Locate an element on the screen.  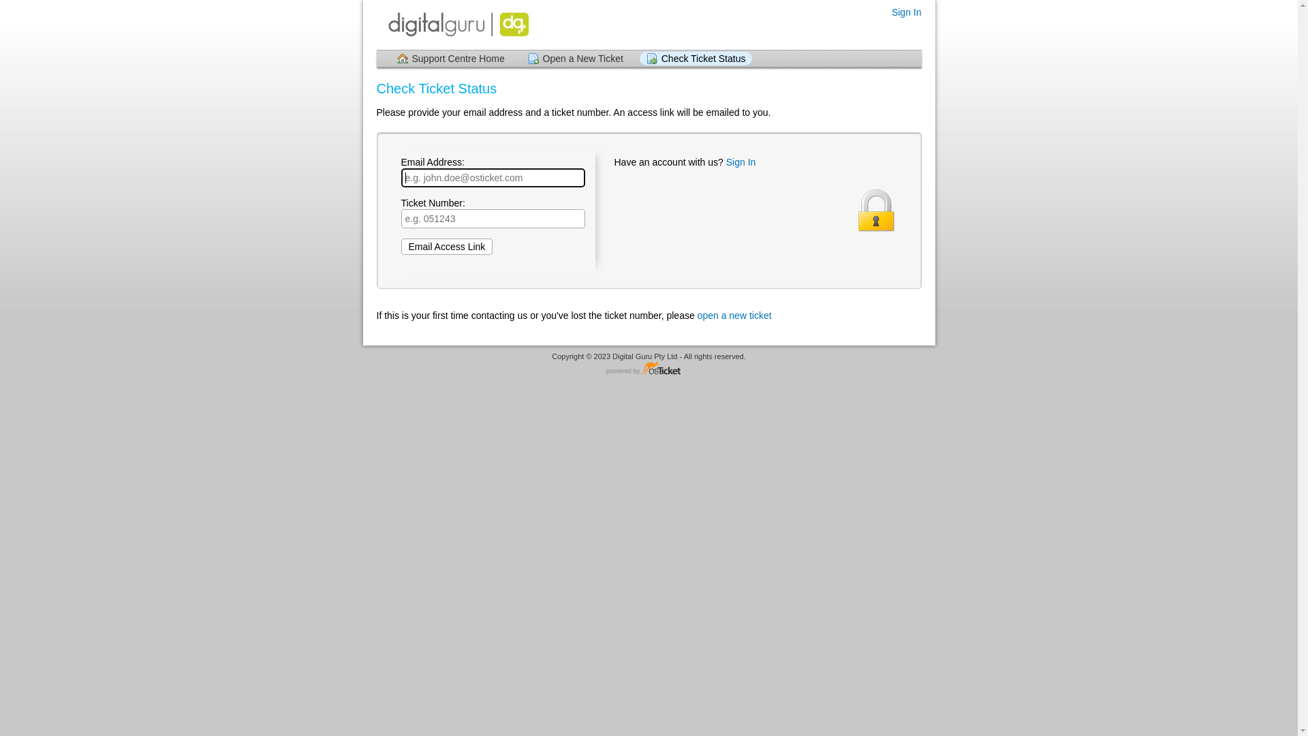
Open a New Ticket is located at coordinates (576, 59).